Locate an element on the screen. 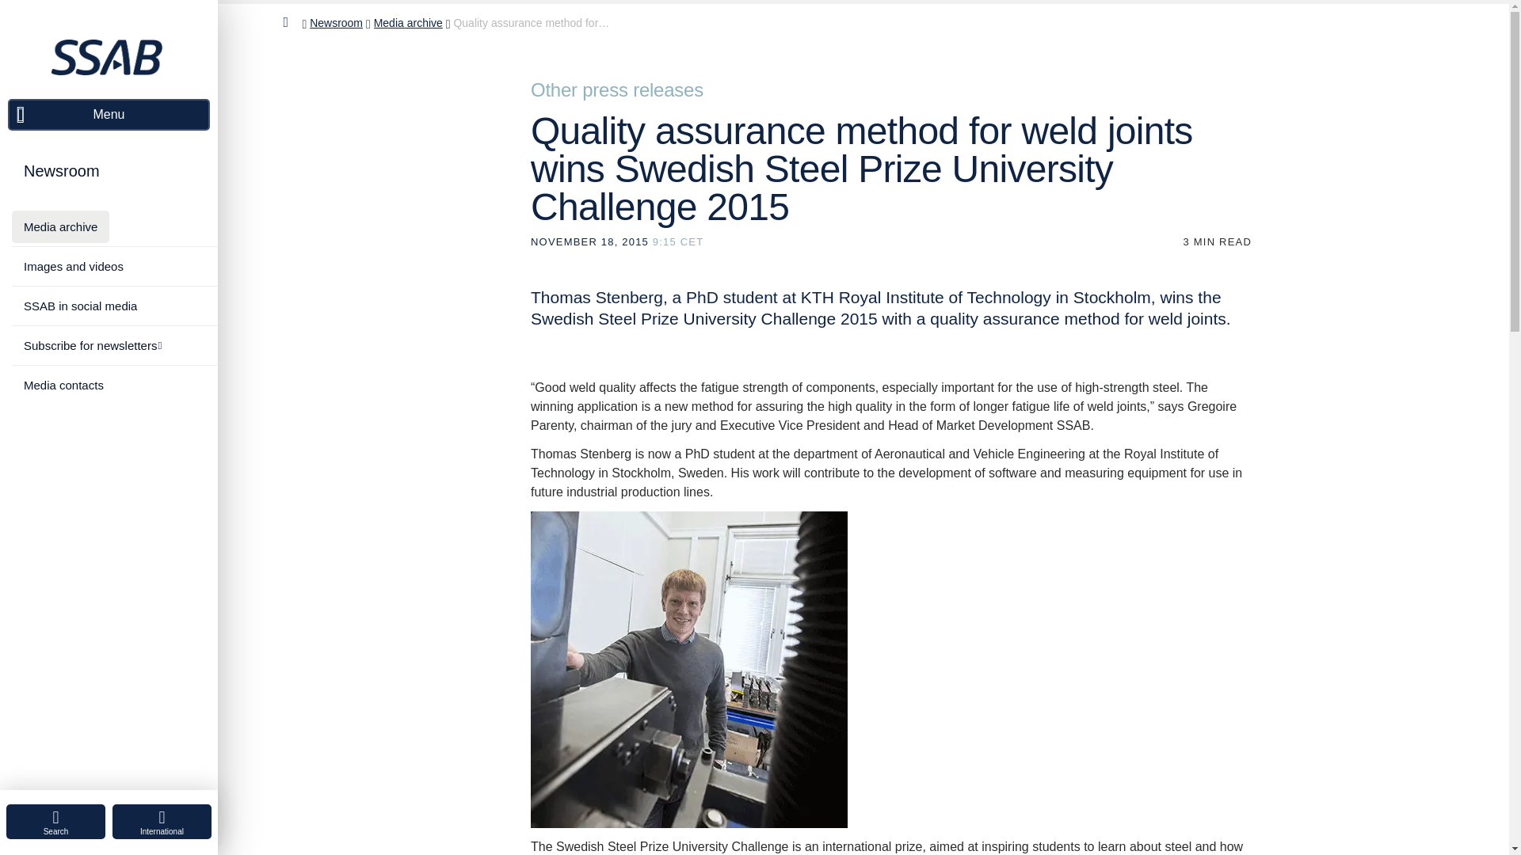 The height and width of the screenshot is (855, 1521). Images and videos is located at coordinates (73, 266).